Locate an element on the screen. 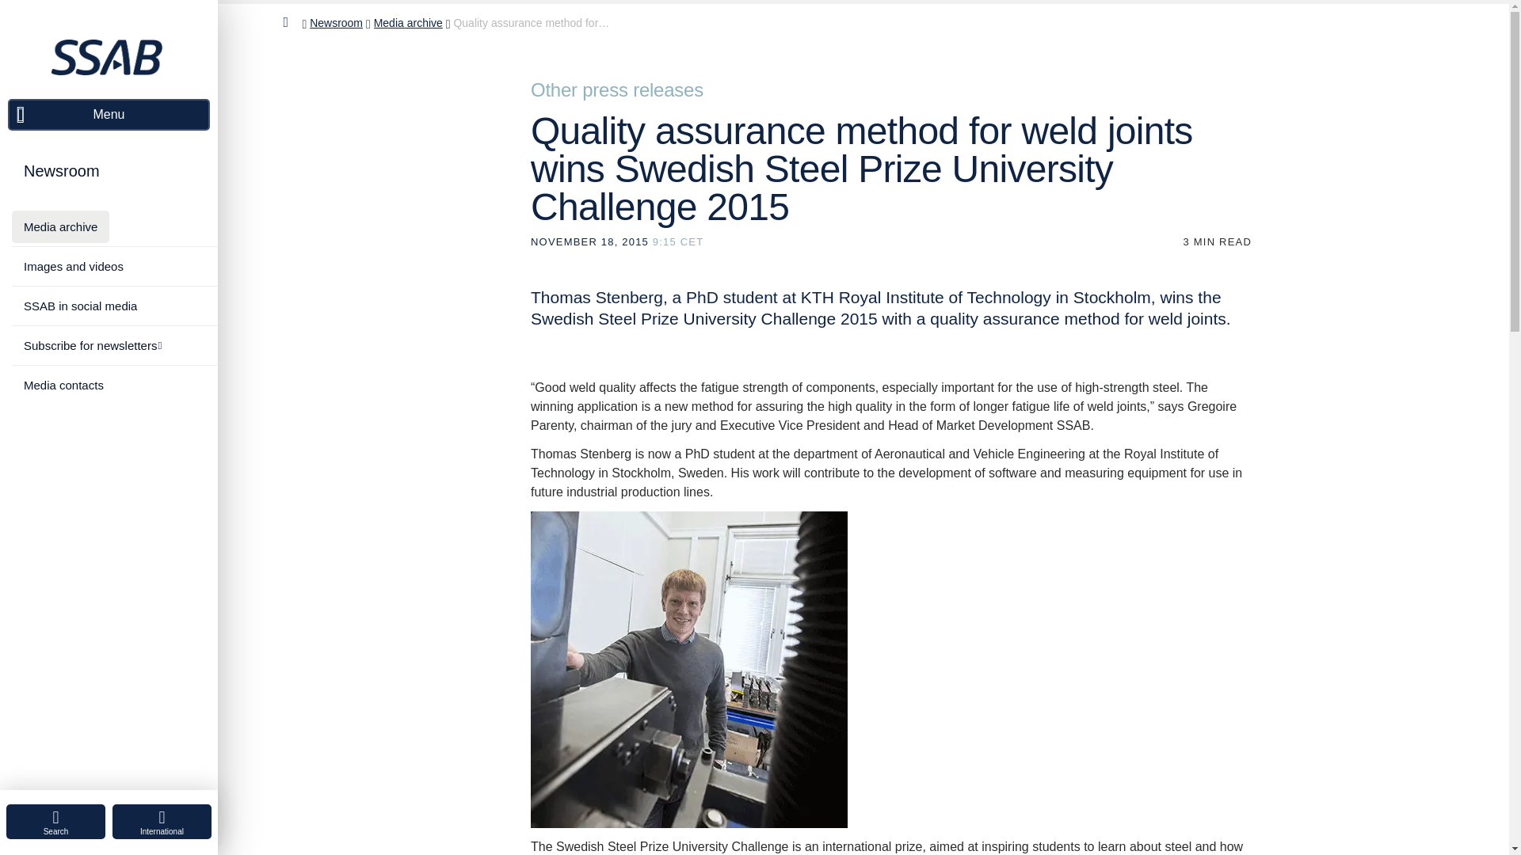 The height and width of the screenshot is (855, 1521). Images and videos is located at coordinates (73, 266).